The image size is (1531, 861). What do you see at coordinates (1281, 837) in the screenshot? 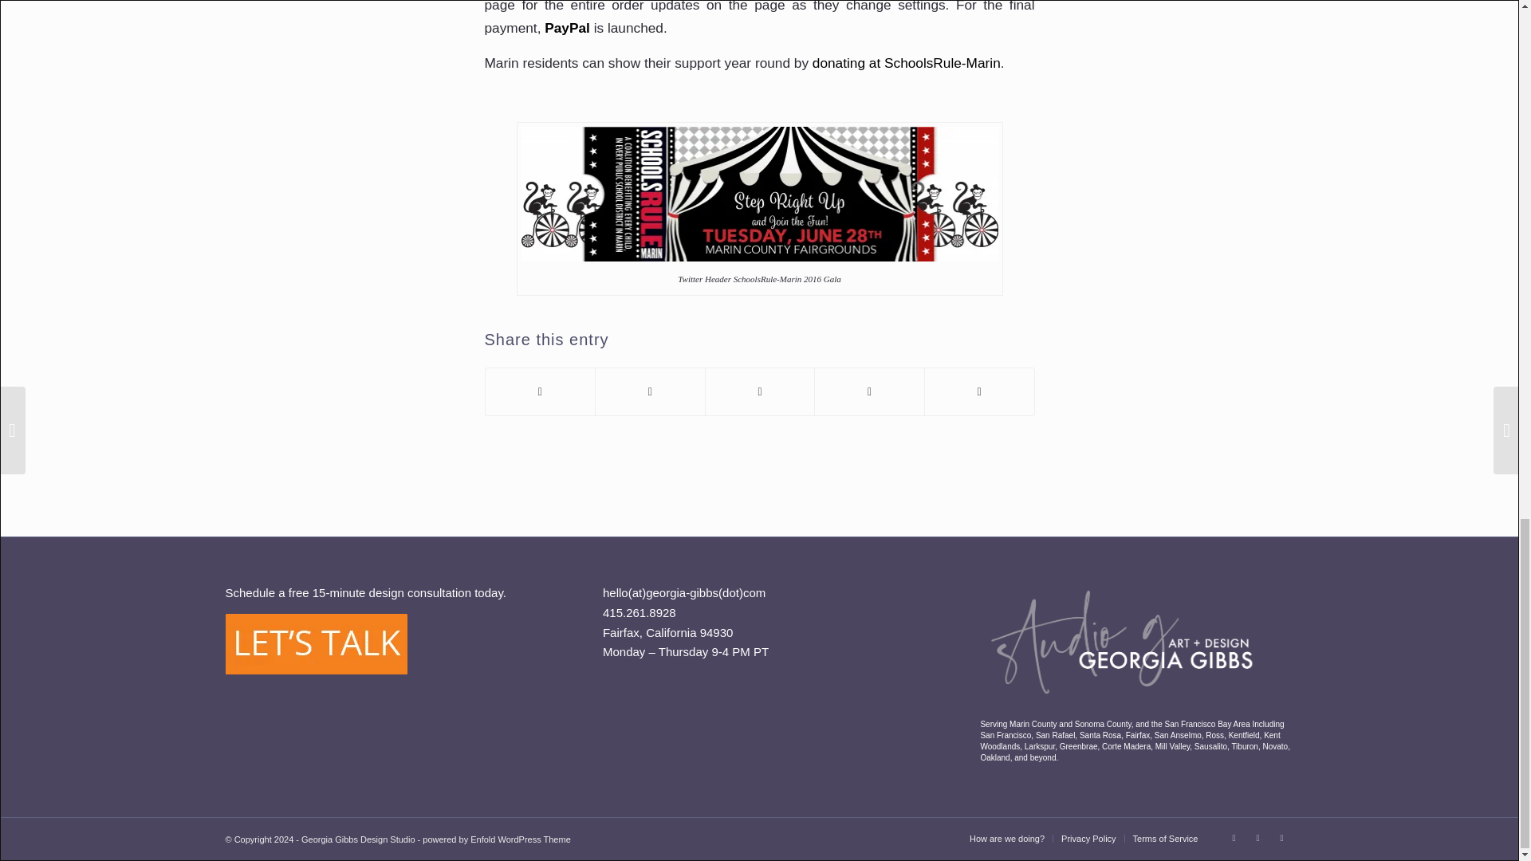
I see `Instagram` at bounding box center [1281, 837].